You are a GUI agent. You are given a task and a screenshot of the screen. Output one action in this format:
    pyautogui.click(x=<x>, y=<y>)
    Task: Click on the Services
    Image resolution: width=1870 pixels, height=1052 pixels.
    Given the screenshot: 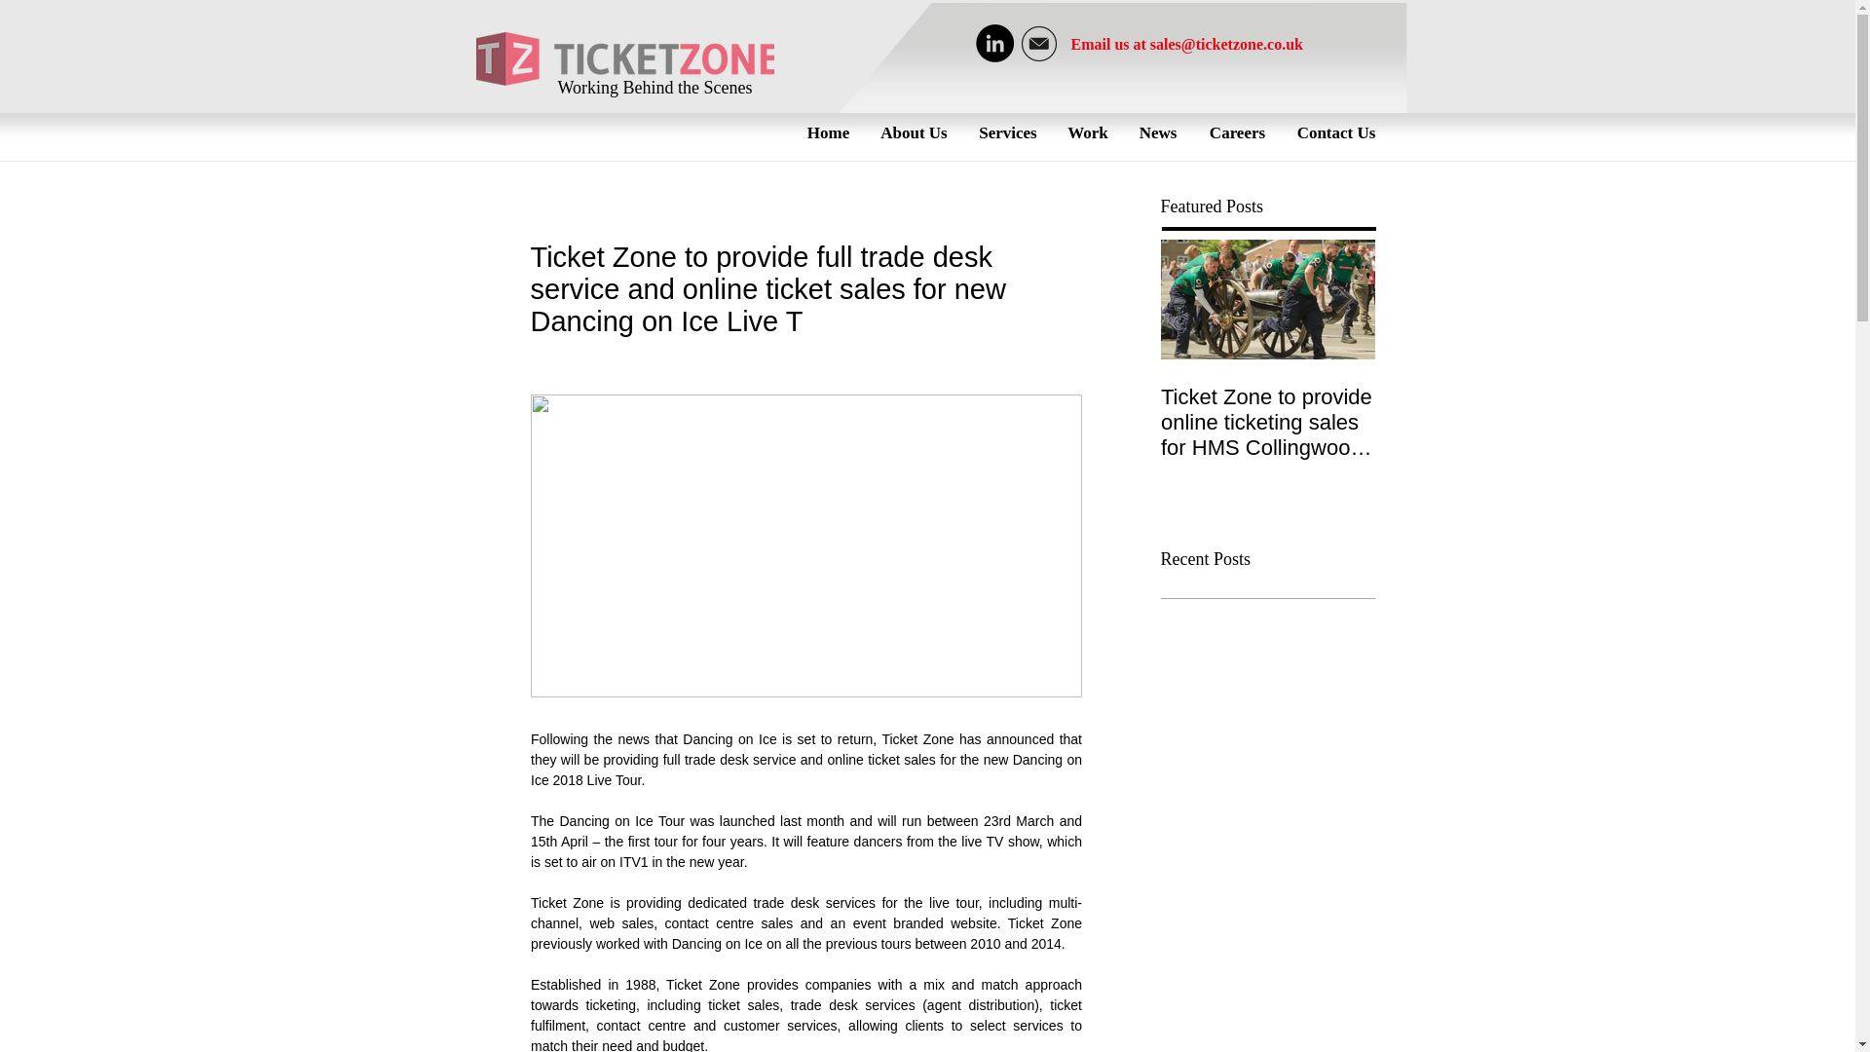 What is the action you would take?
    pyautogui.click(x=1007, y=132)
    